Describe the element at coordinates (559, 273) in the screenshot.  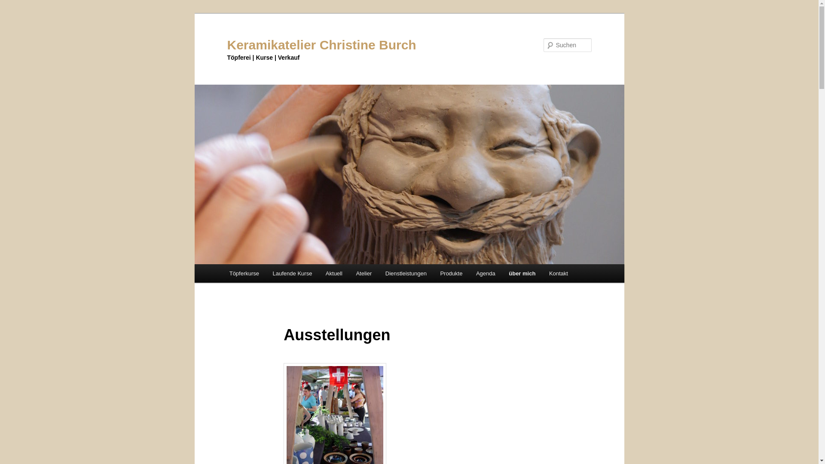
I see `Kontakt` at that location.